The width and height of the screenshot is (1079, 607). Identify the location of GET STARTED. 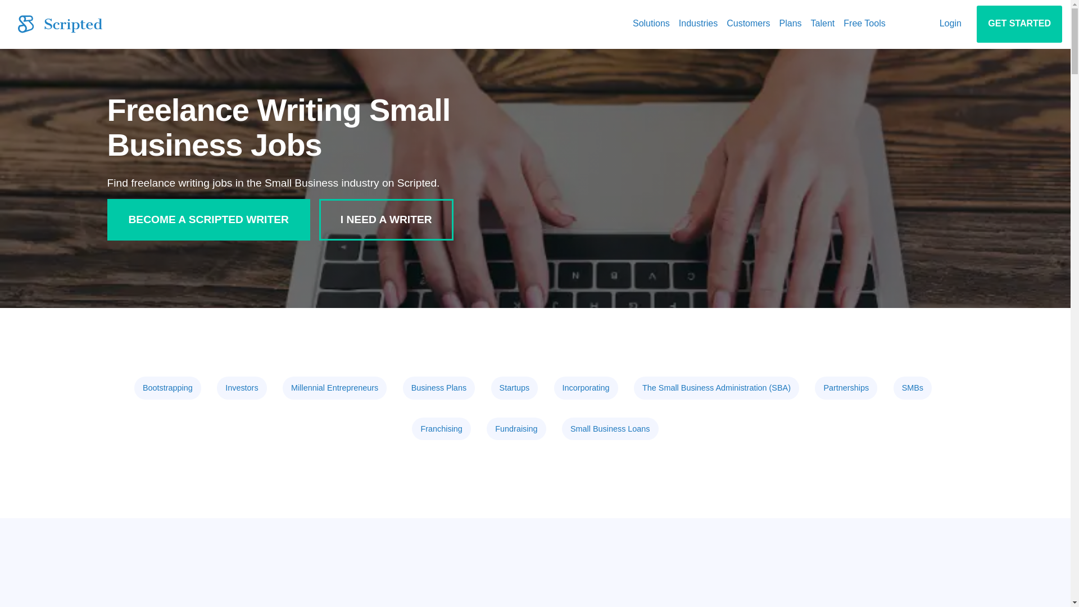
(1019, 24).